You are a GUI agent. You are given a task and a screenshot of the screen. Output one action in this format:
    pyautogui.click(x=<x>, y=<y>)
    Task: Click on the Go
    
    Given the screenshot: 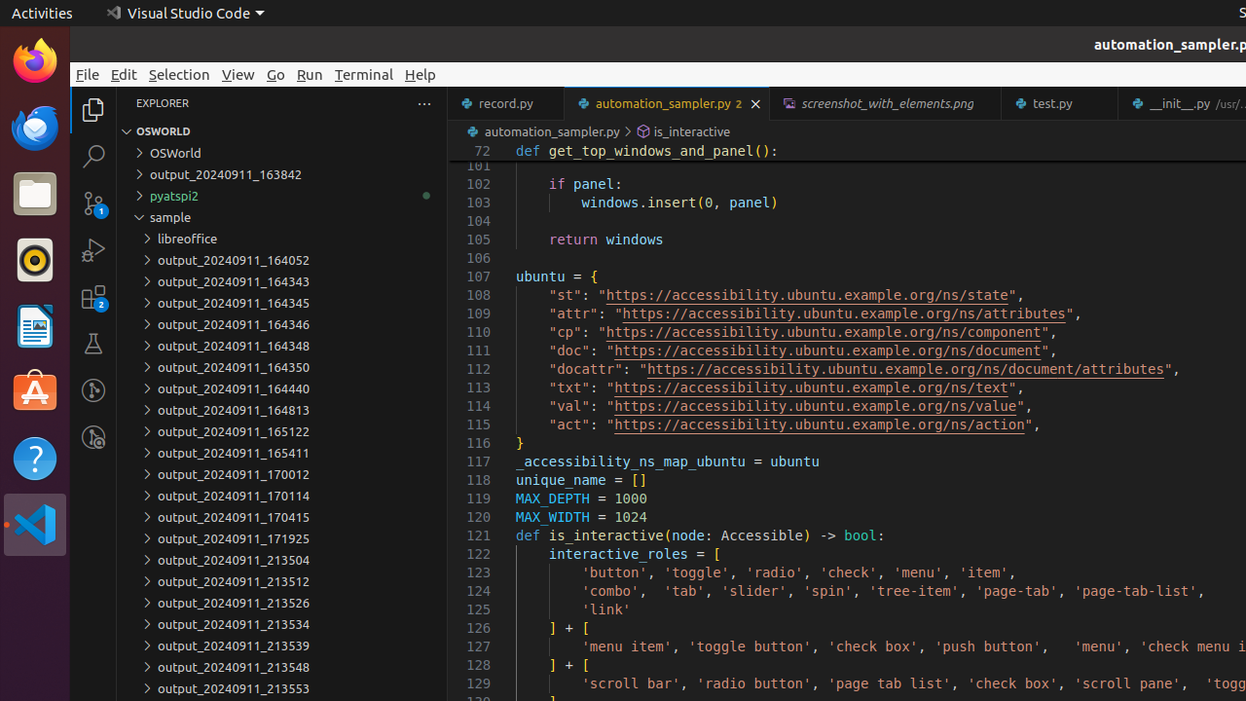 What is the action you would take?
    pyautogui.click(x=276, y=74)
    